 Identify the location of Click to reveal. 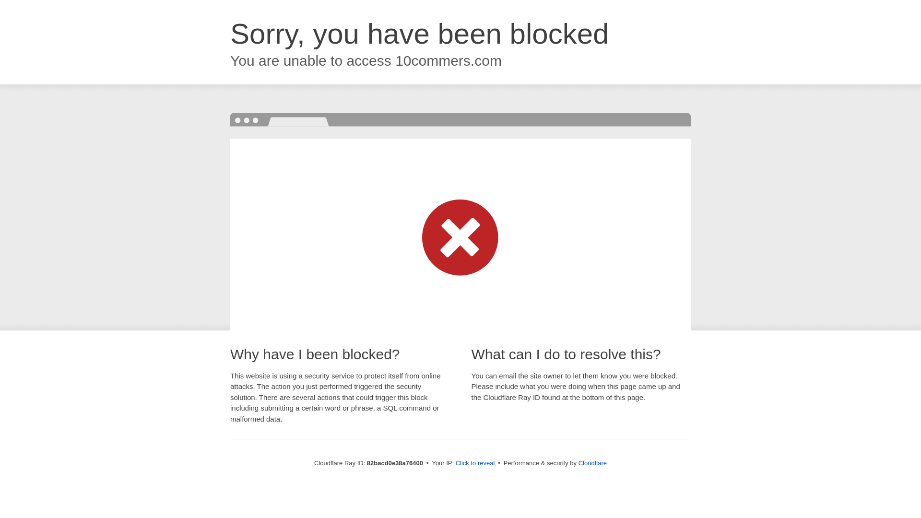
(475, 463).